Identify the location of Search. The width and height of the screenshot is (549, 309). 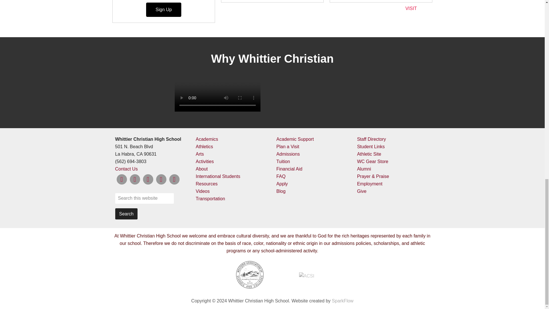
(126, 213).